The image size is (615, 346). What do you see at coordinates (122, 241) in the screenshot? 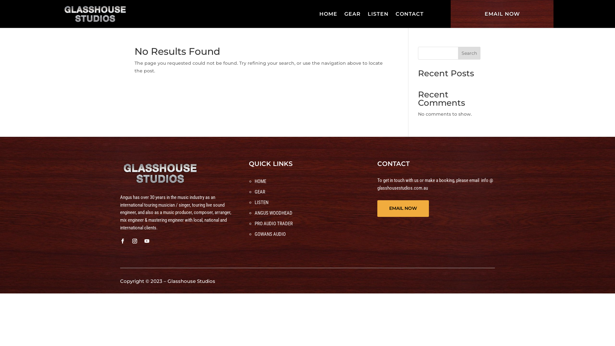
I see `Follow on Facebook` at bounding box center [122, 241].